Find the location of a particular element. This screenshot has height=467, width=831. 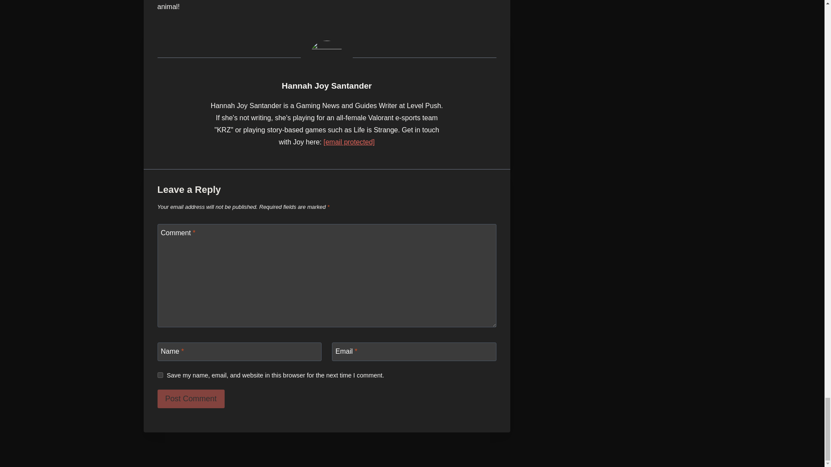

Post Comment is located at coordinates (191, 399).